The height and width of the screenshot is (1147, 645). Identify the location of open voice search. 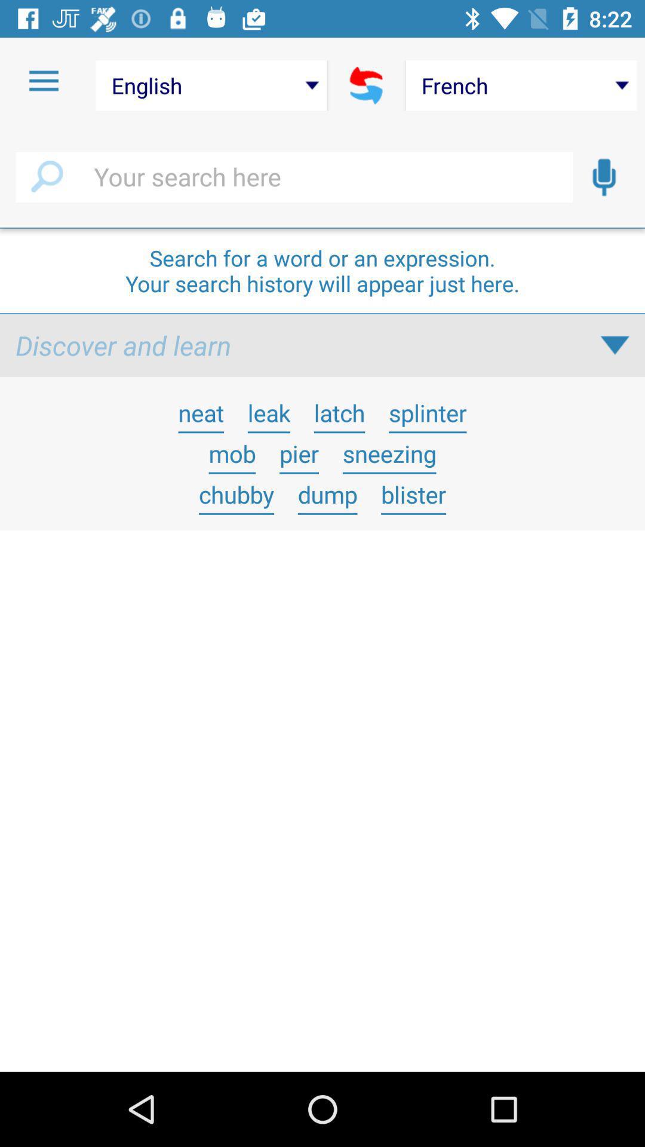
(604, 177).